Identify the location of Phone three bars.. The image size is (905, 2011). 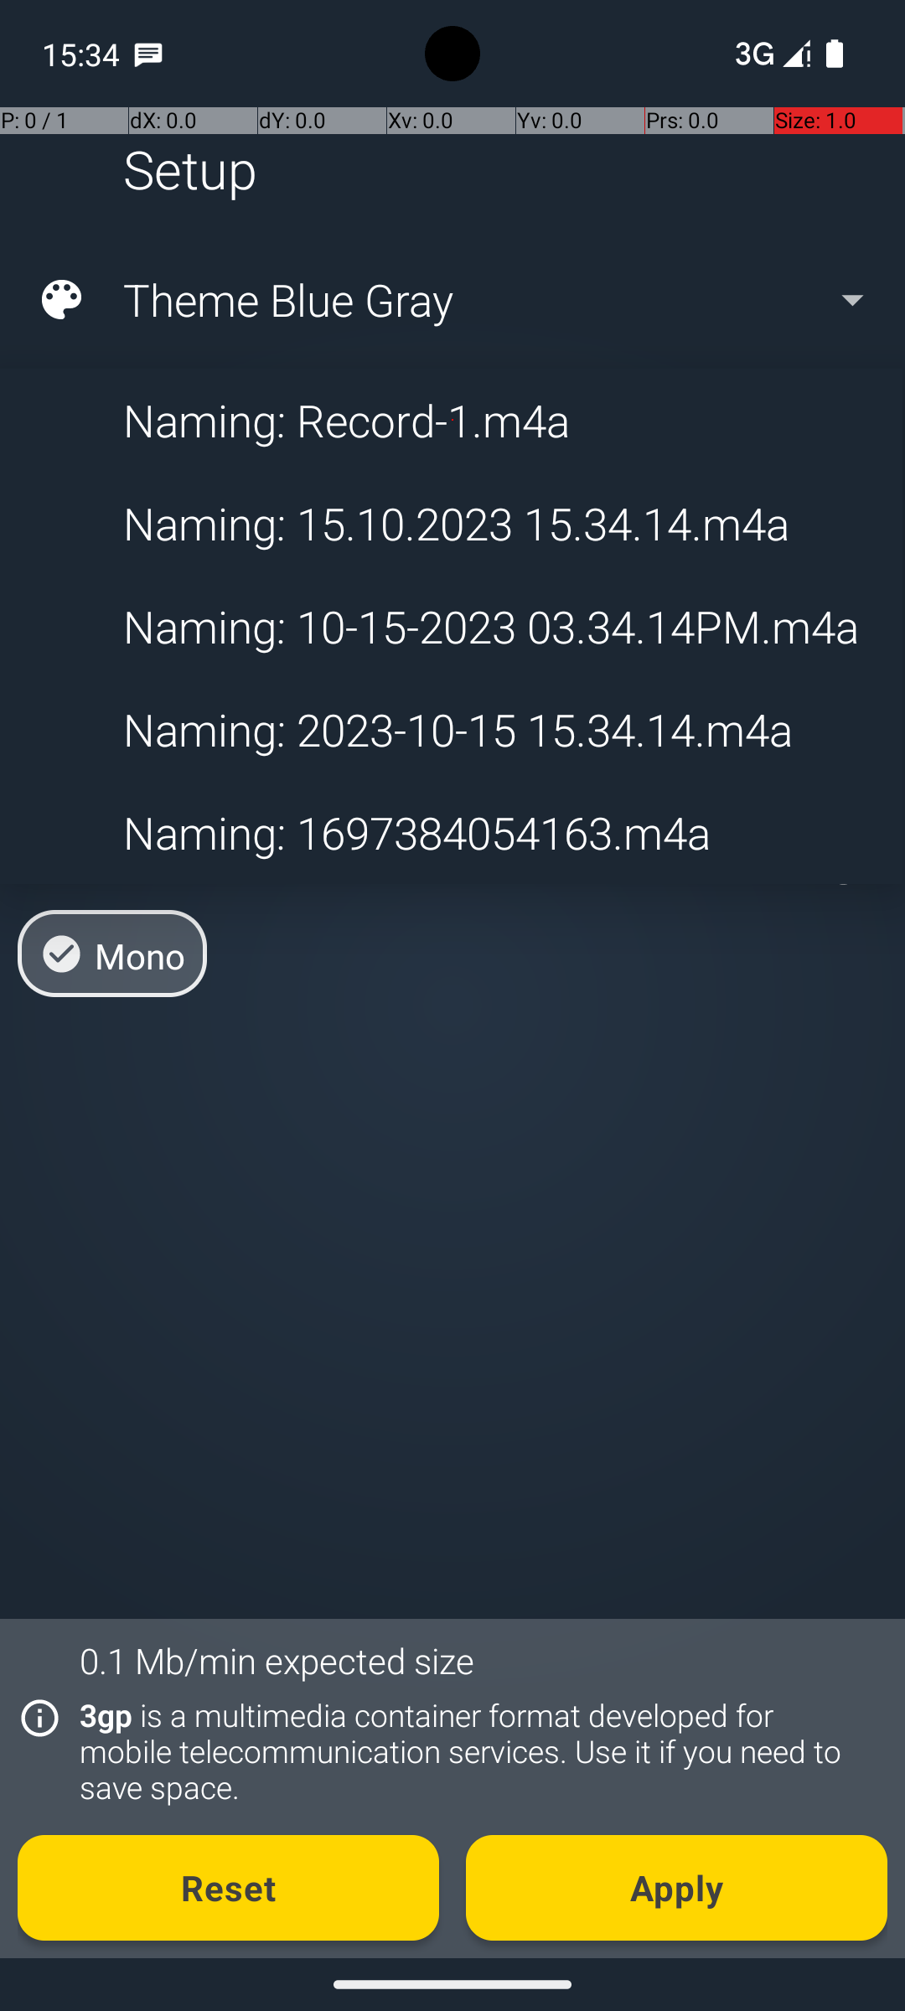
(769, 54).